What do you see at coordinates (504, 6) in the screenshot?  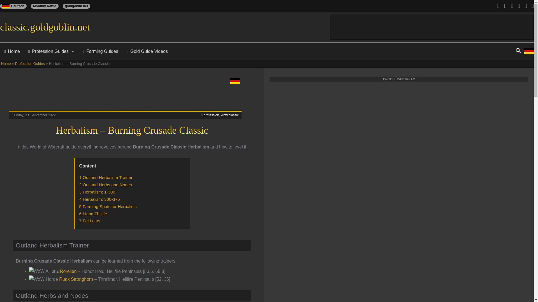 I see `Goldgoblin auf Twitch` at bounding box center [504, 6].